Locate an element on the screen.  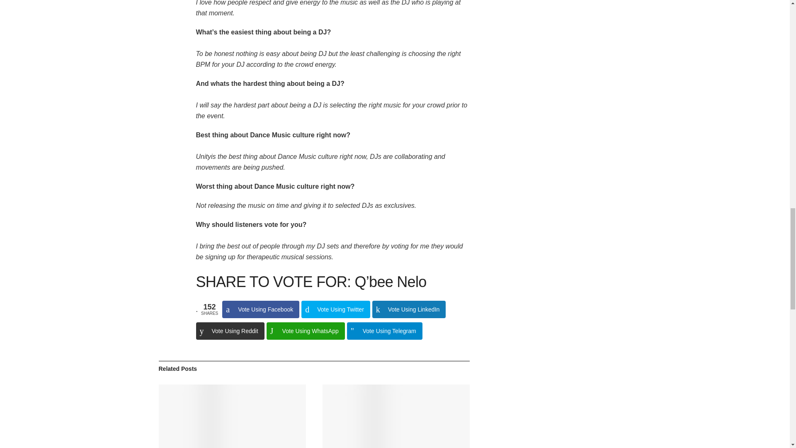
Share on Vote Using LinkedIn is located at coordinates (409, 309).